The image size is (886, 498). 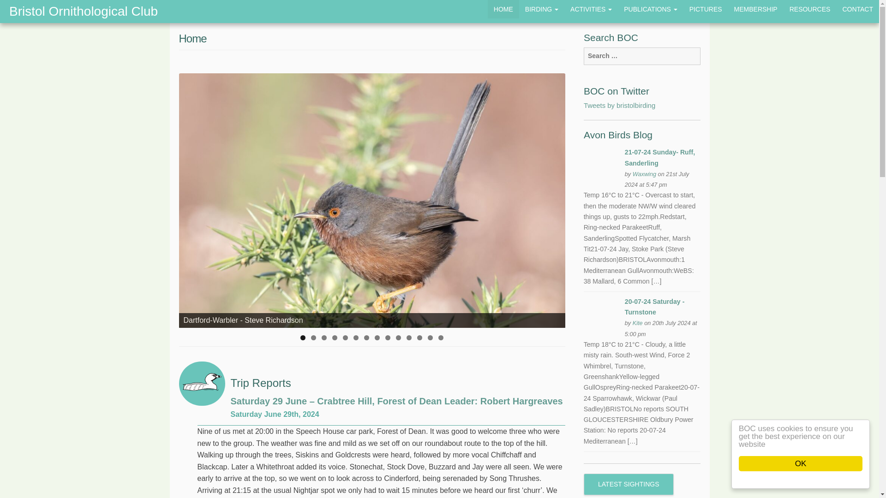 I want to click on 9, so click(x=388, y=338).